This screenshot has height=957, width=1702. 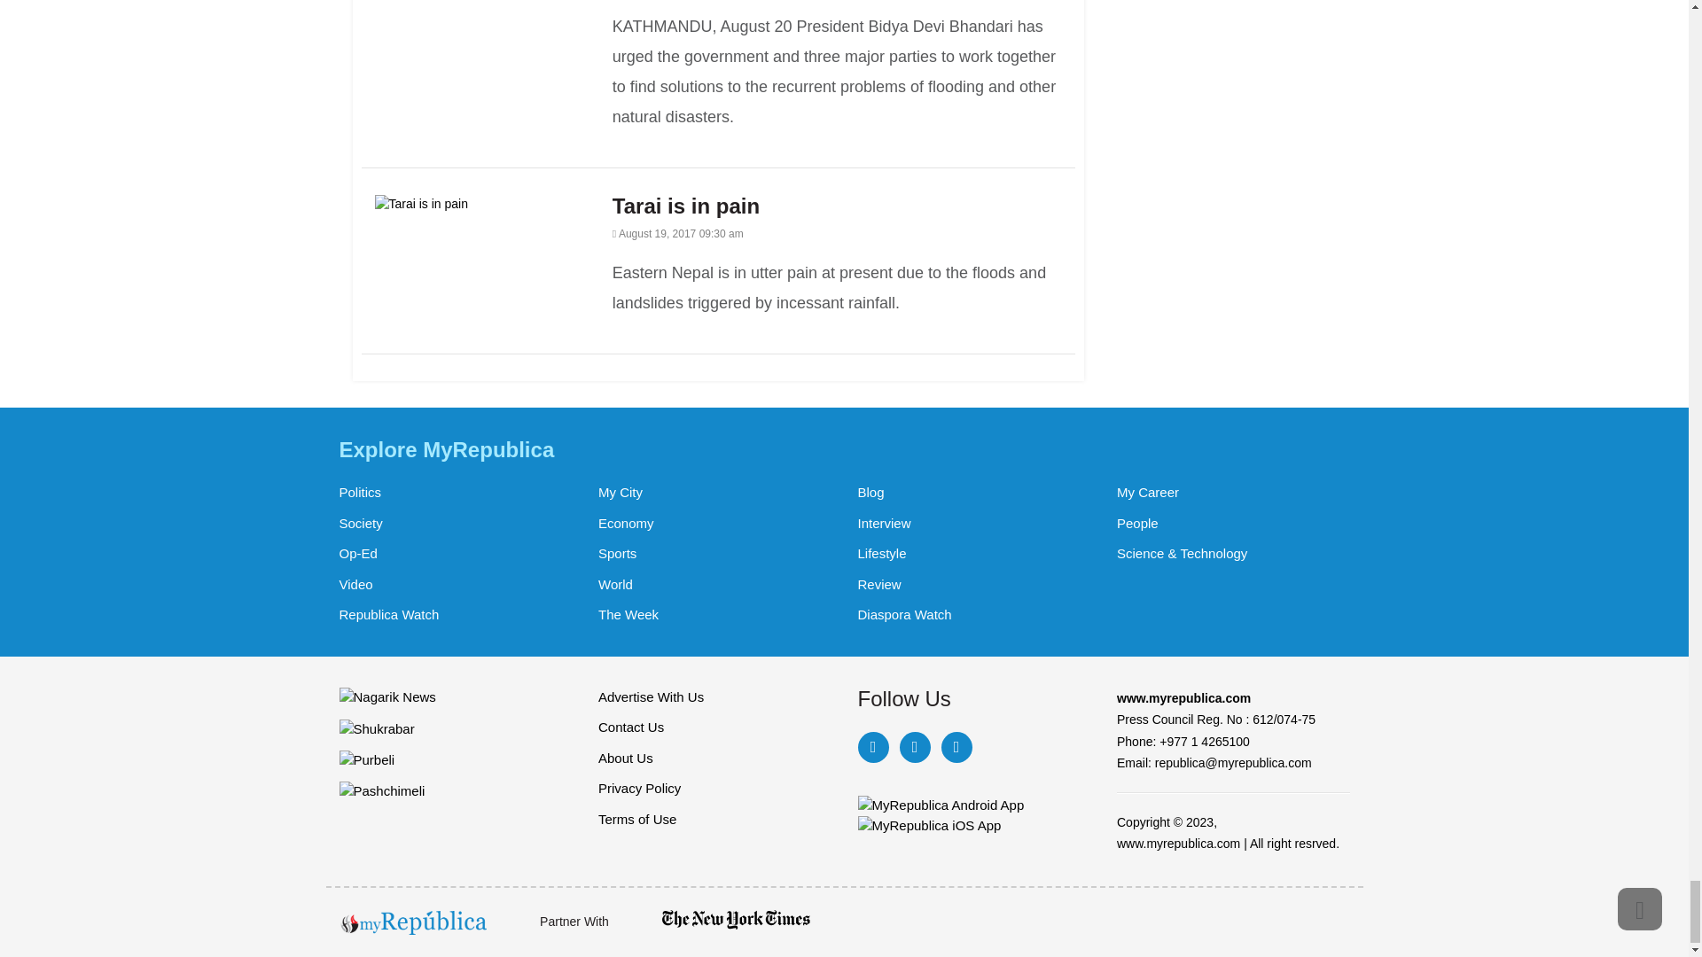 I want to click on Twitter, so click(x=913, y=747).